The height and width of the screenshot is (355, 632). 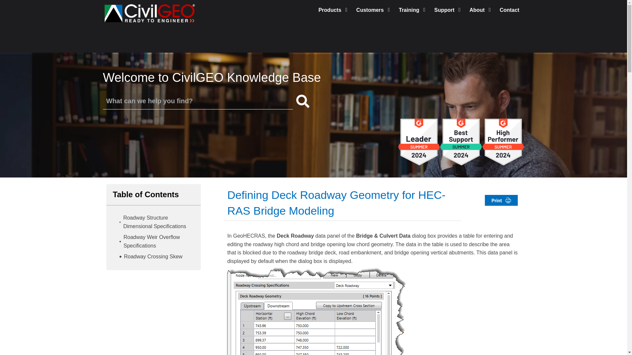 What do you see at coordinates (501, 203) in the screenshot?
I see `Click me to print` at bounding box center [501, 203].